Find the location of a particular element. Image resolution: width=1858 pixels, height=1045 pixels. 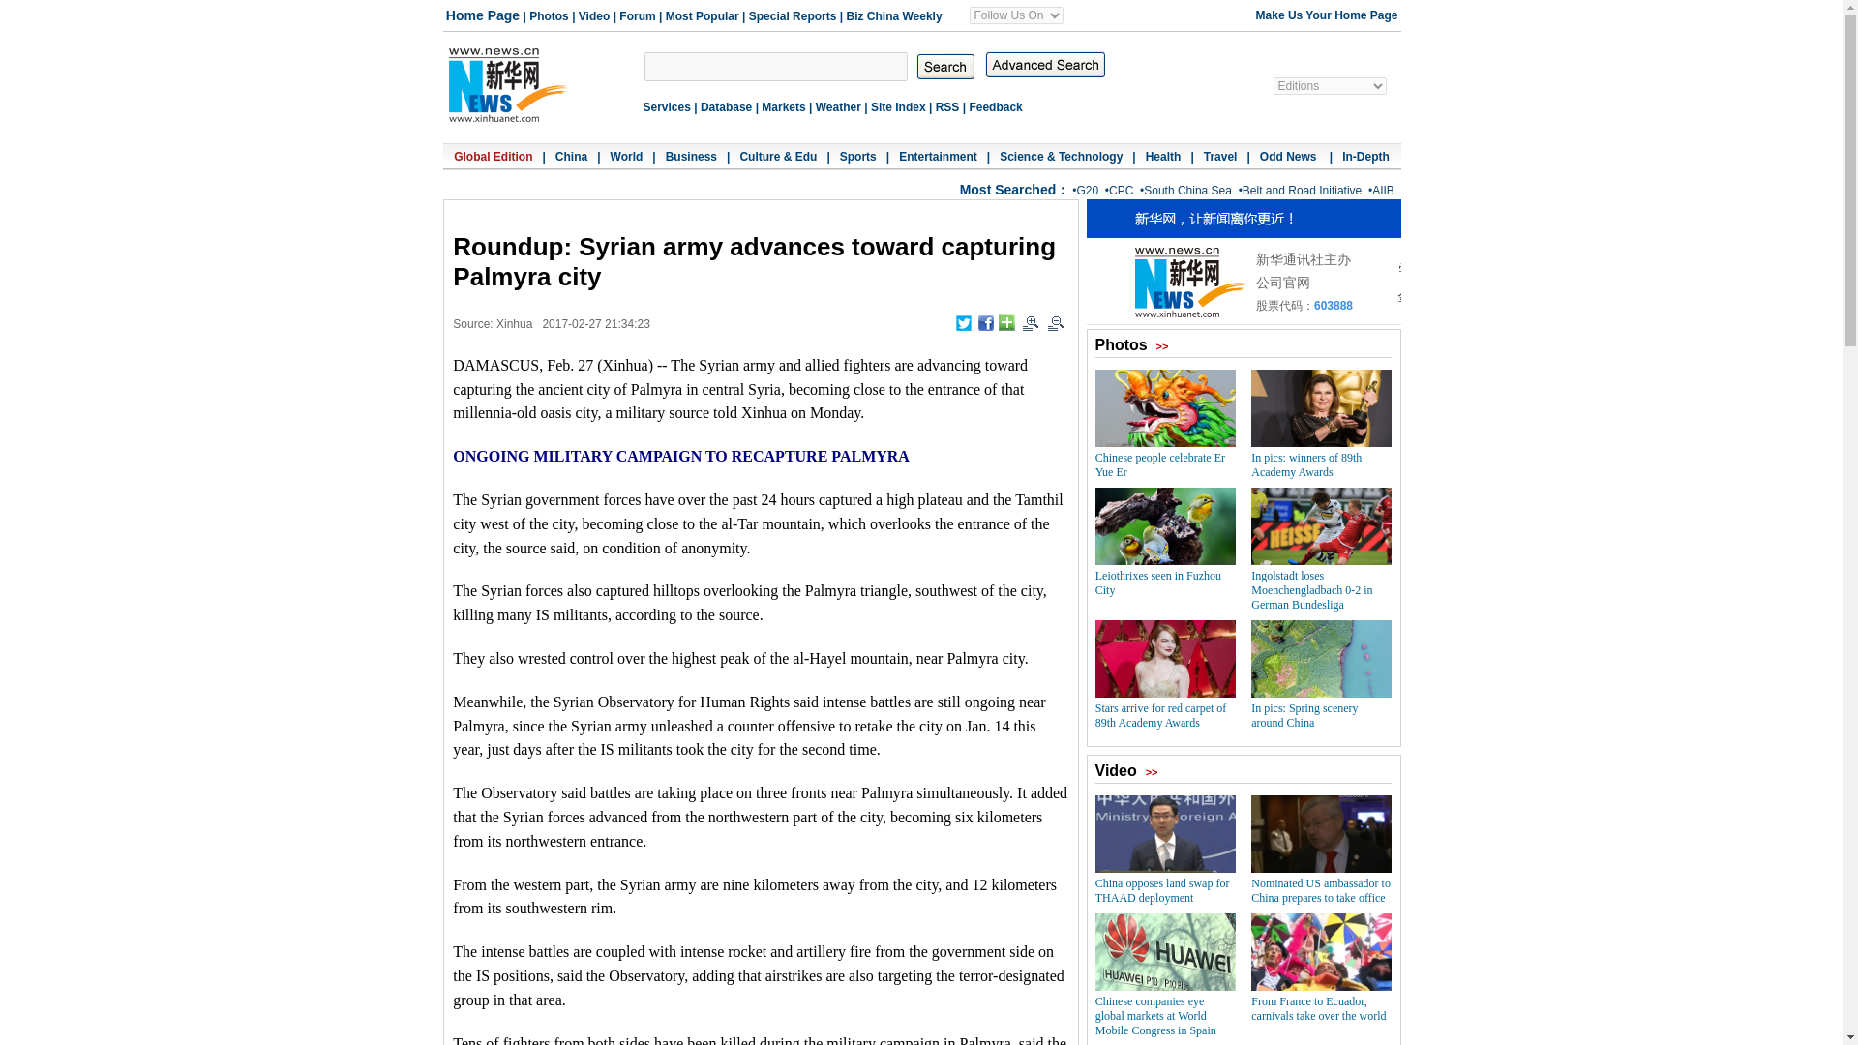

Photos is located at coordinates (549, 15).